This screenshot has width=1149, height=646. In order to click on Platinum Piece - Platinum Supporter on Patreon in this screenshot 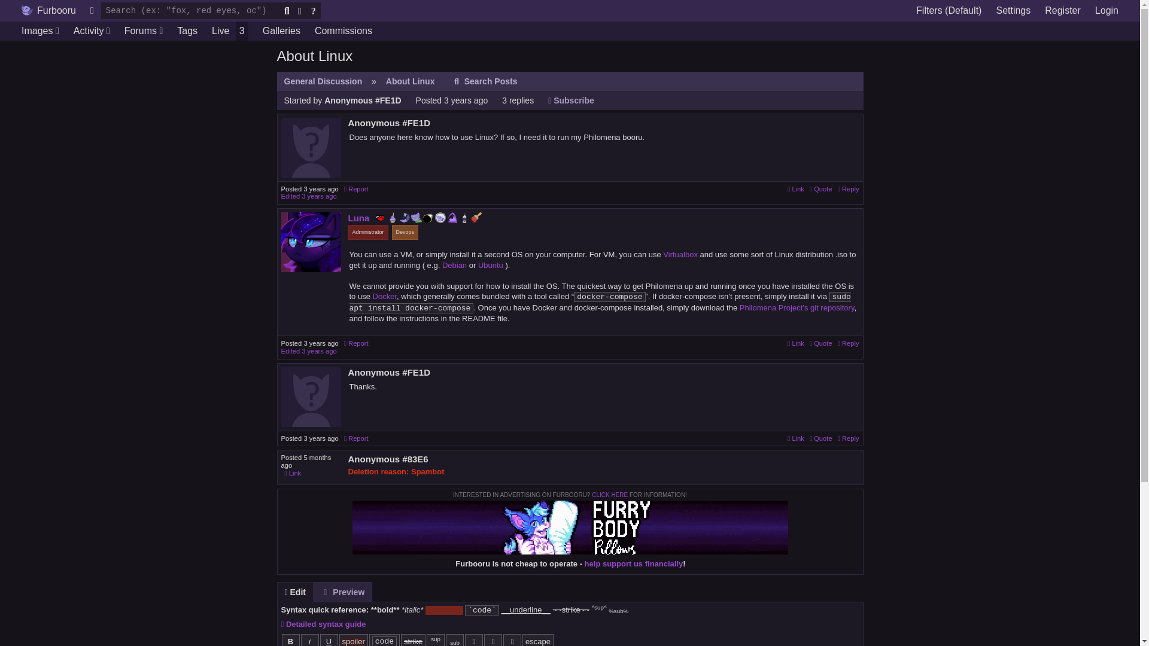, I will do `click(440, 218)`.